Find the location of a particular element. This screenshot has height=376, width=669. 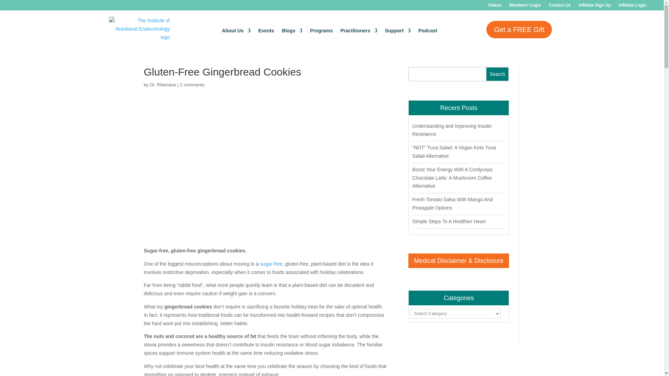

Get a FREE Gift is located at coordinates (519, 30).